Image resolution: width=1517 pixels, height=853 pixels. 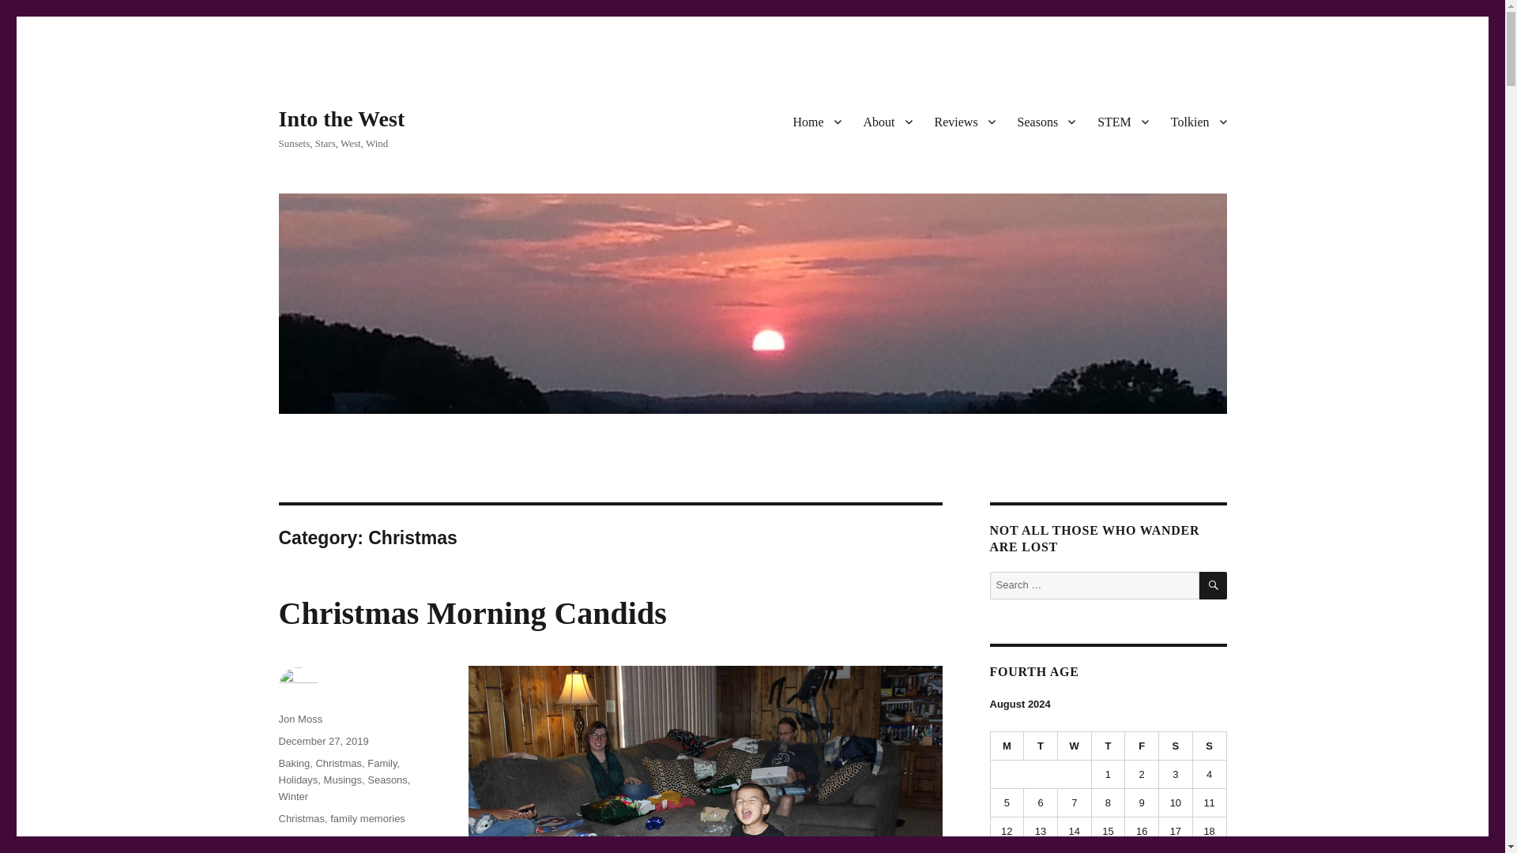 I want to click on Tuesday, so click(x=1041, y=746).